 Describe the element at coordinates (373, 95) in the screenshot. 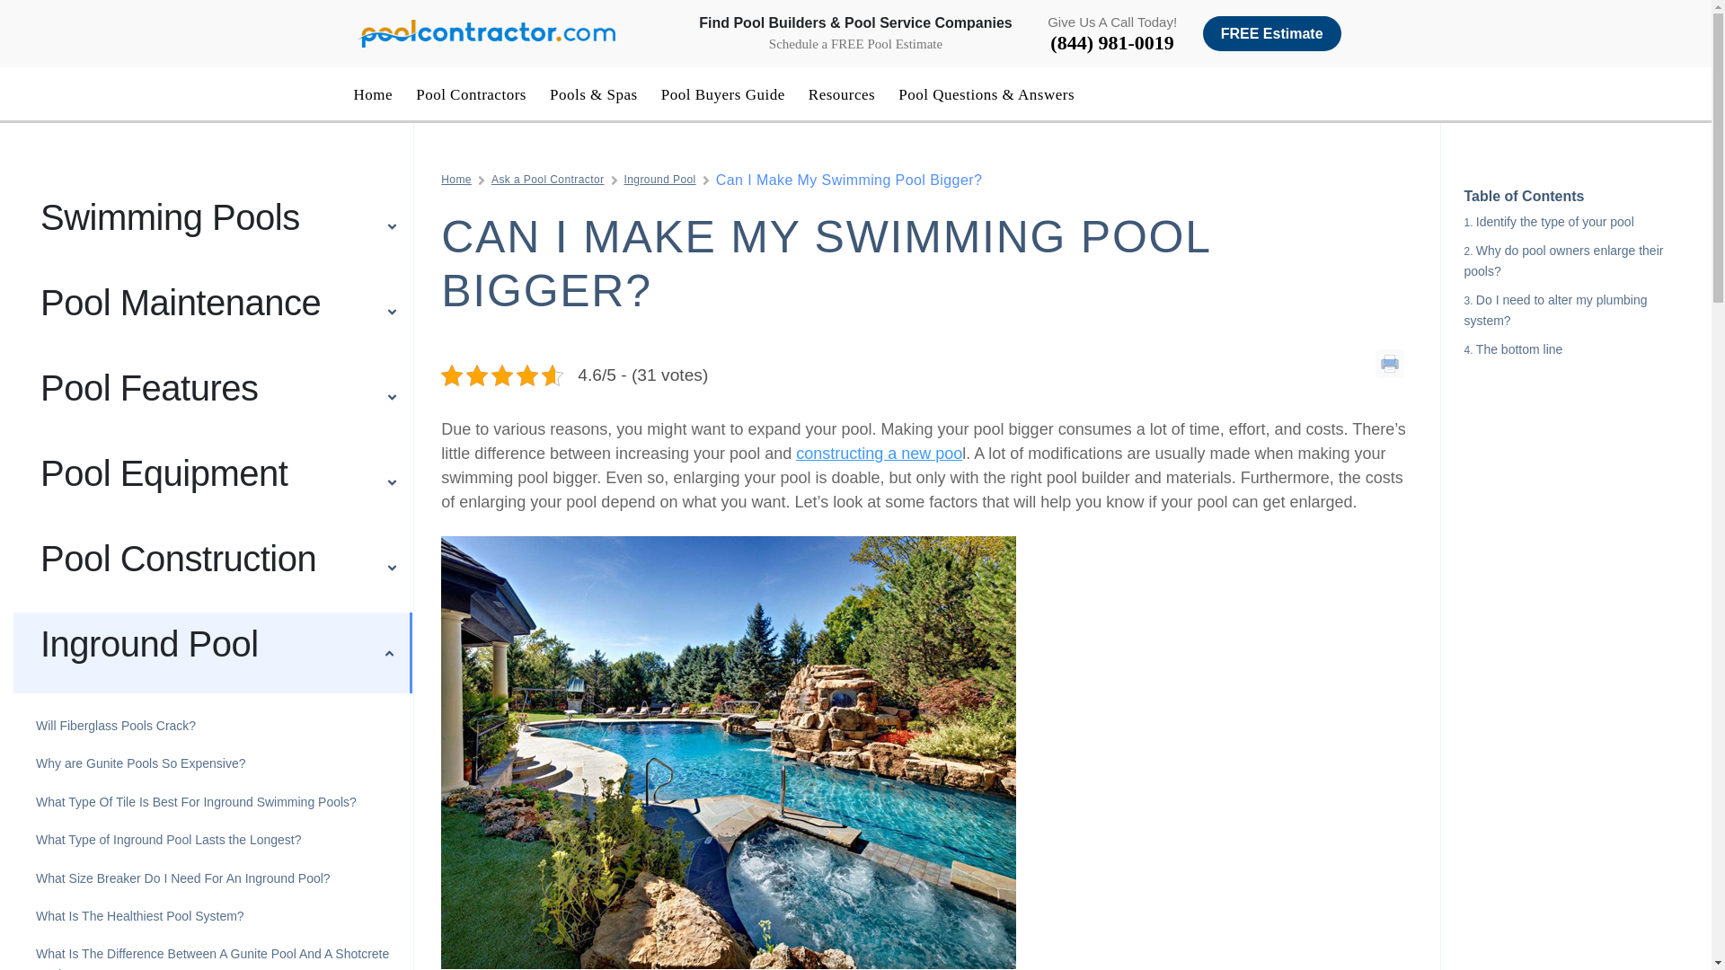

I see `Home` at that location.